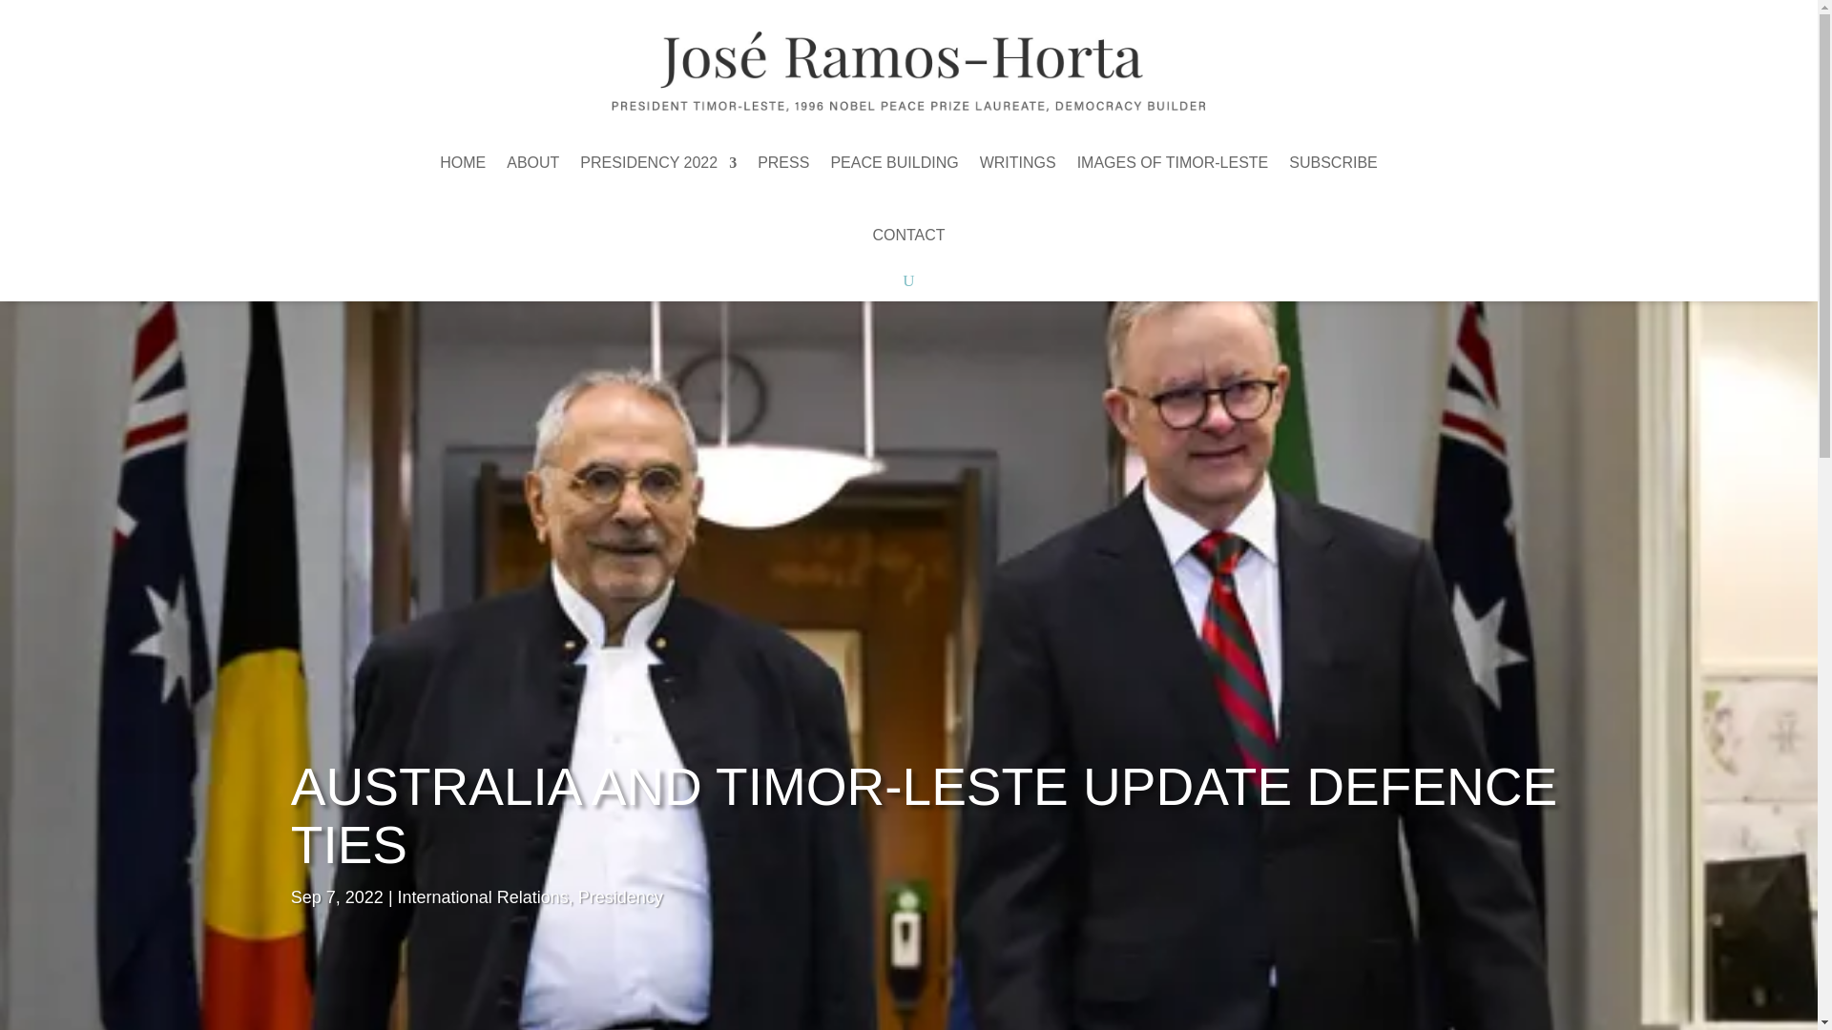 Image resolution: width=1832 pixels, height=1030 pixels. Describe the element at coordinates (658, 162) in the screenshot. I see `PRESIDENCY 2022` at that location.